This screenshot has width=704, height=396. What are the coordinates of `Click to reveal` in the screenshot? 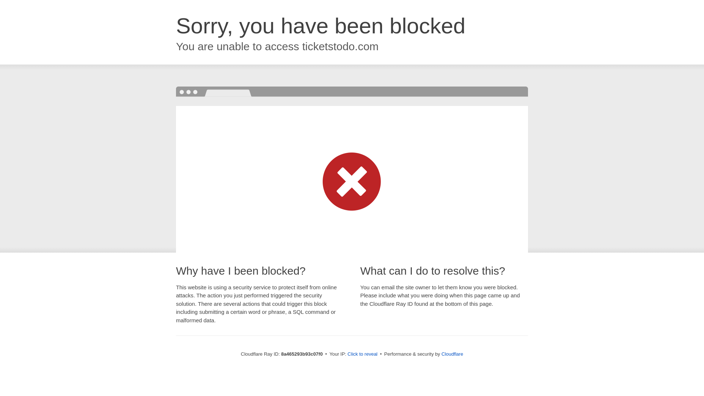 It's located at (362, 354).